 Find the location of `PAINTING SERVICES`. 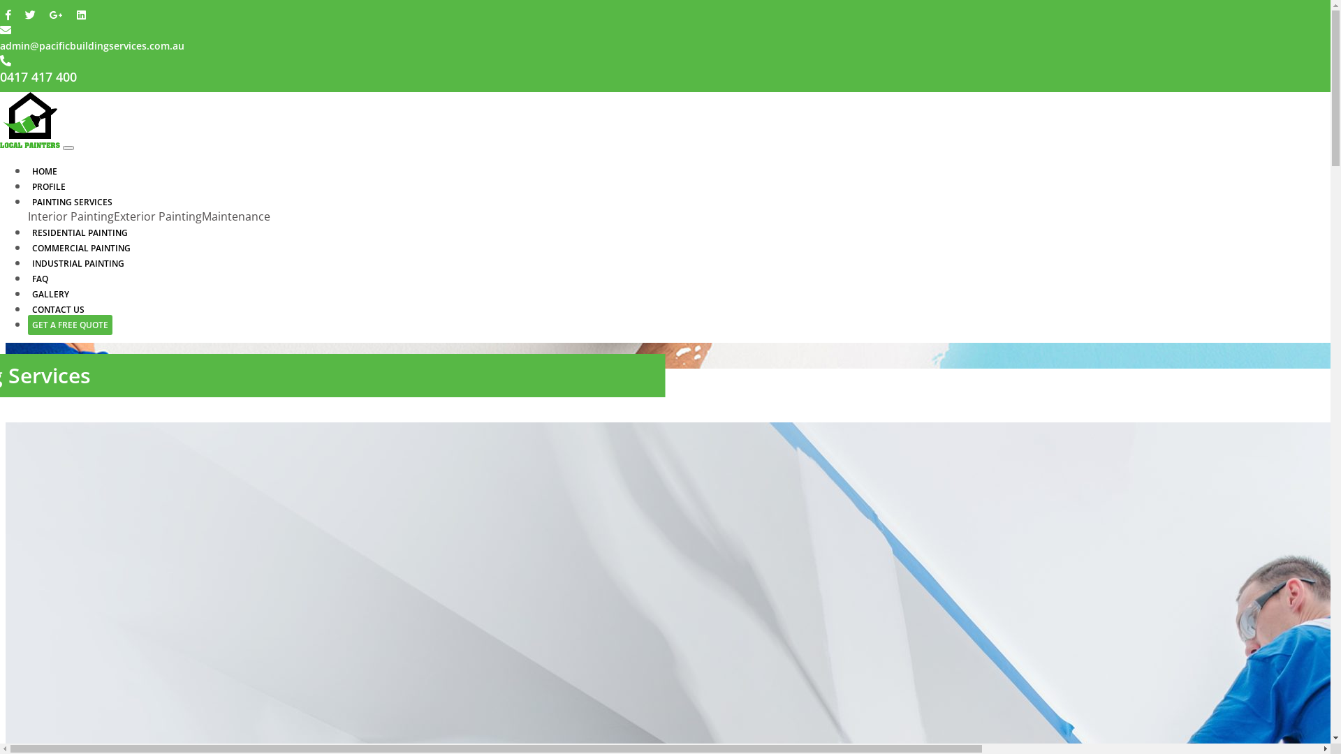

PAINTING SERVICES is located at coordinates (73, 202).